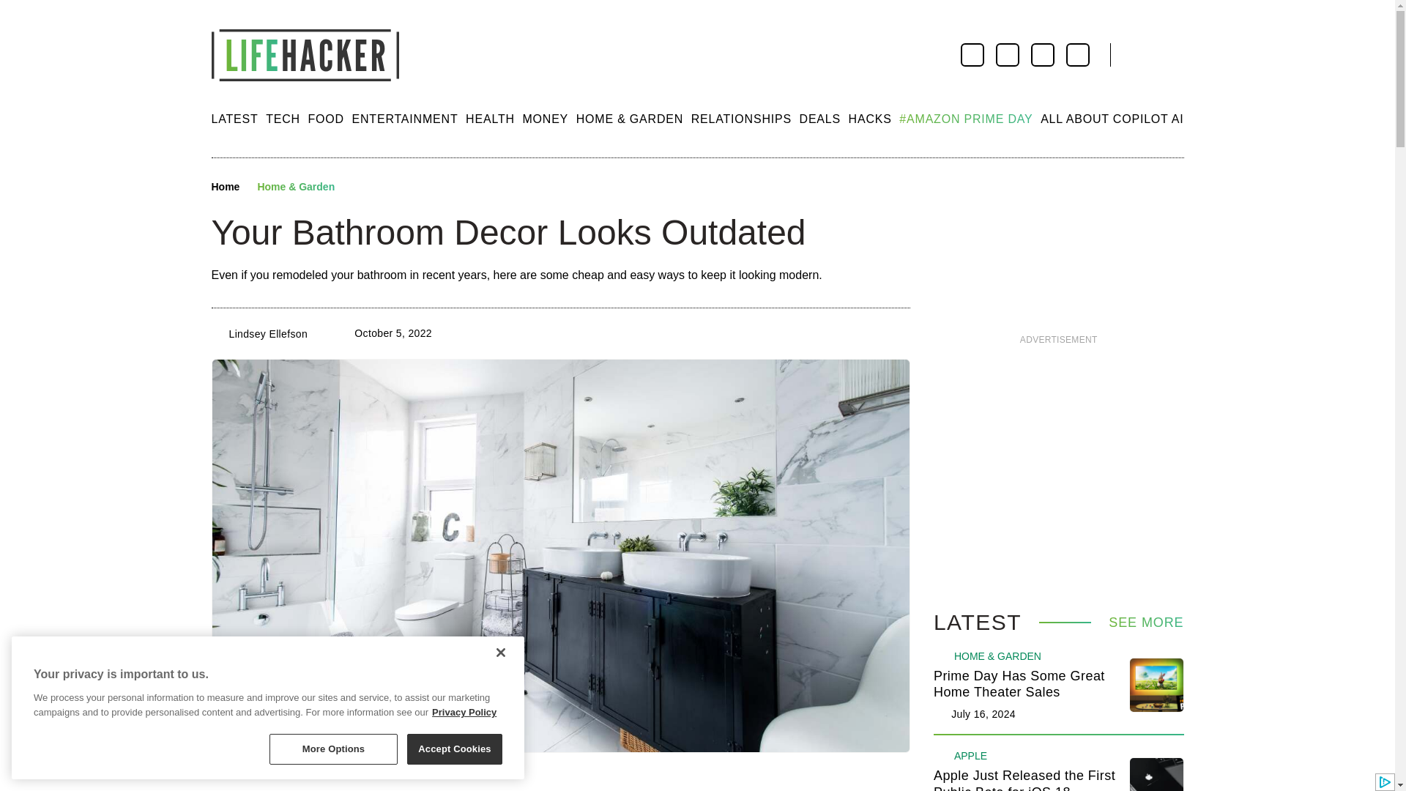 The width and height of the screenshot is (1406, 791). Describe the element at coordinates (234, 119) in the screenshot. I see `LATEST` at that location.